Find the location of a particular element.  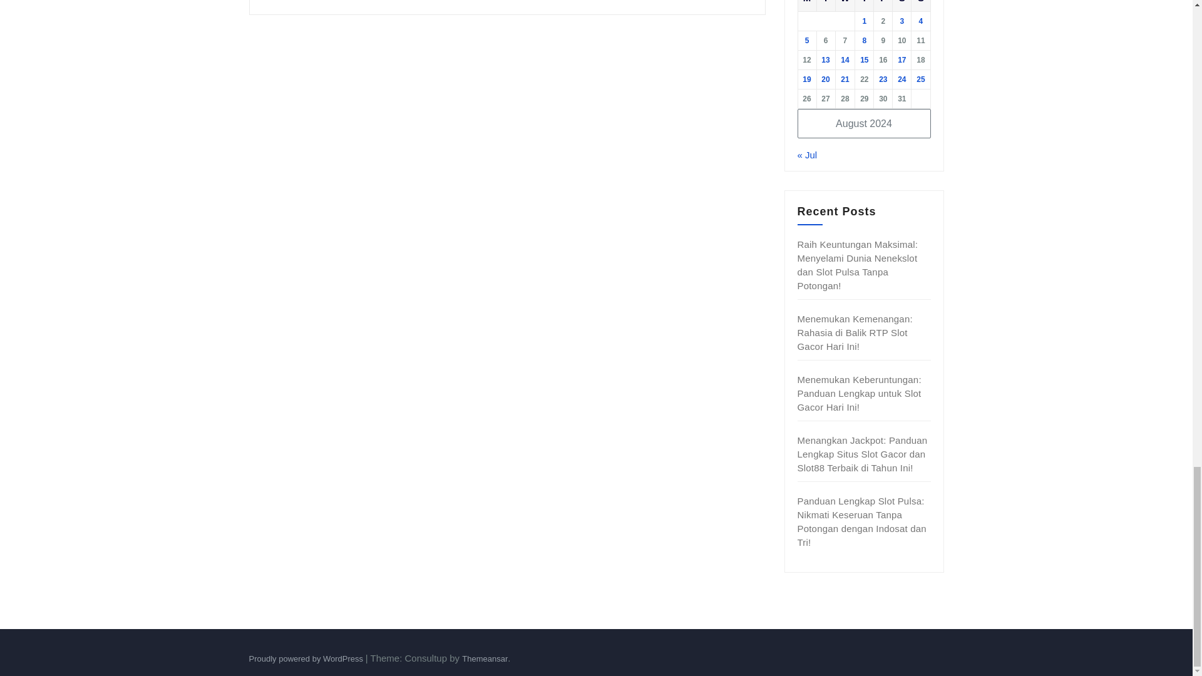

Saturday is located at coordinates (902, 6).